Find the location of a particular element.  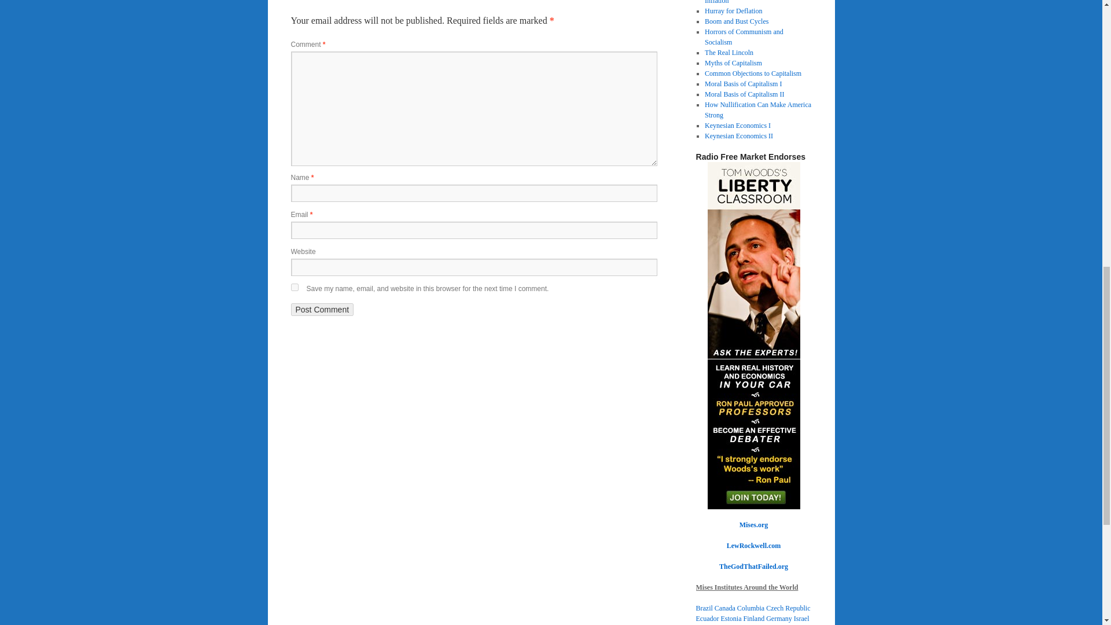

How Nullification Can Make America Strong is located at coordinates (757, 110).